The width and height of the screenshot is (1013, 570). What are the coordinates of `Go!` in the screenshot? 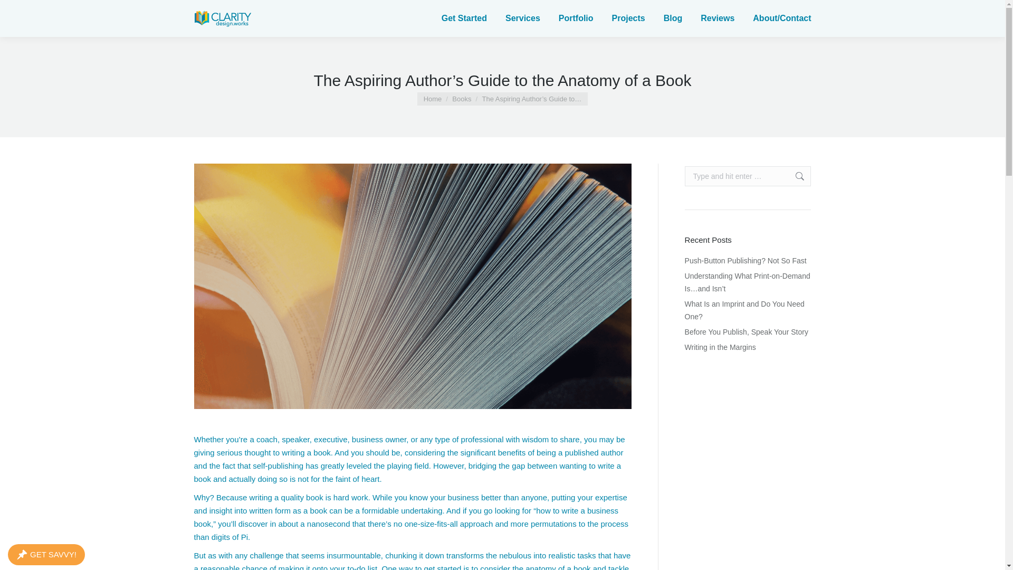 It's located at (795, 176).